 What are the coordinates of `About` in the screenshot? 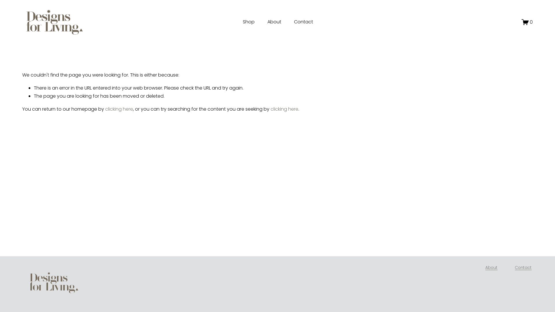 It's located at (491, 268).